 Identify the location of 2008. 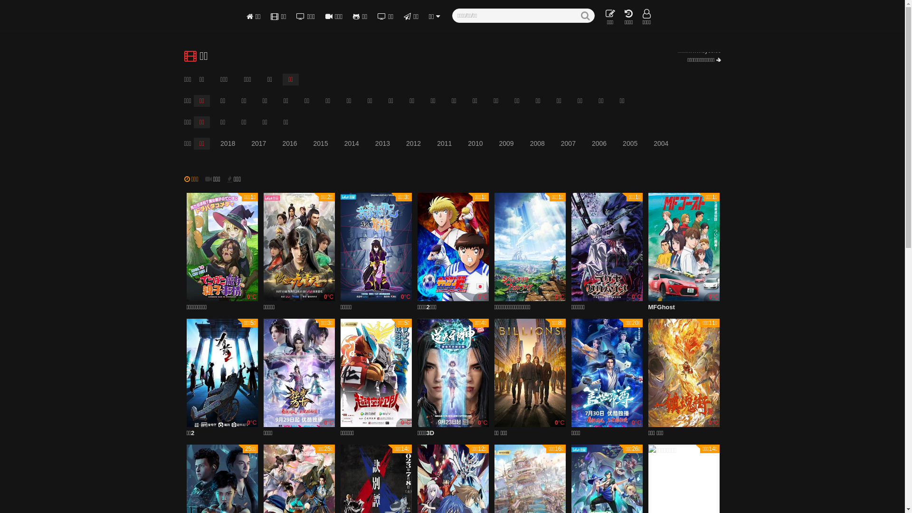
(538, 143).